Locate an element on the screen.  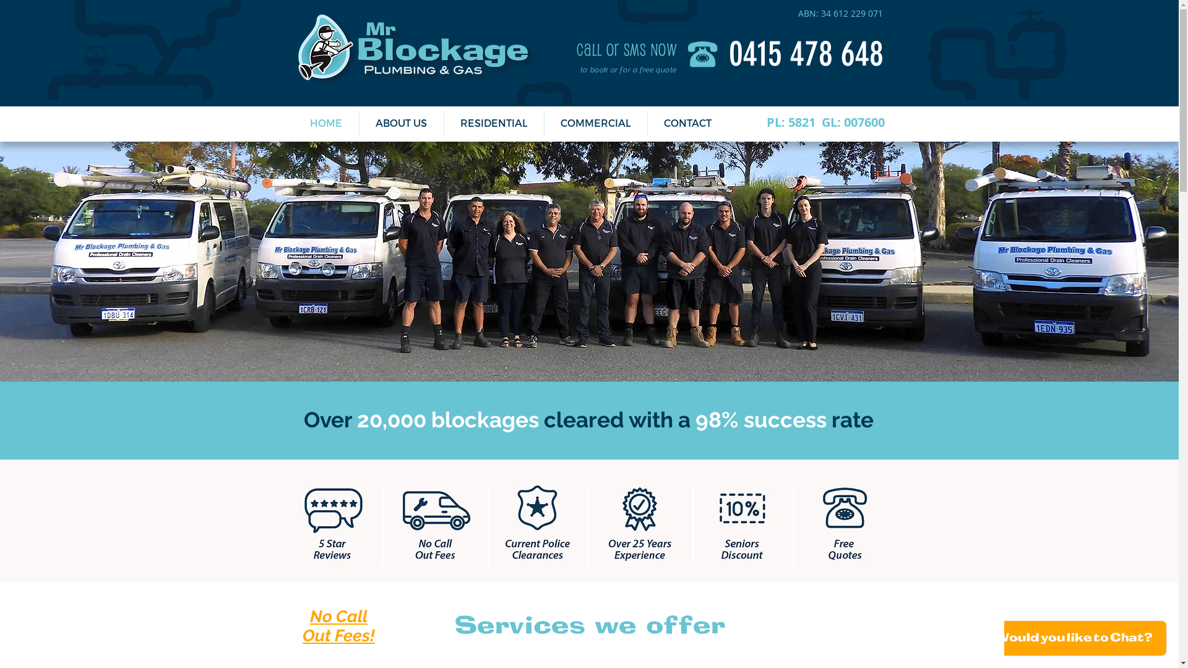
RESIDENTIAL is located at coordinates (494, 122).